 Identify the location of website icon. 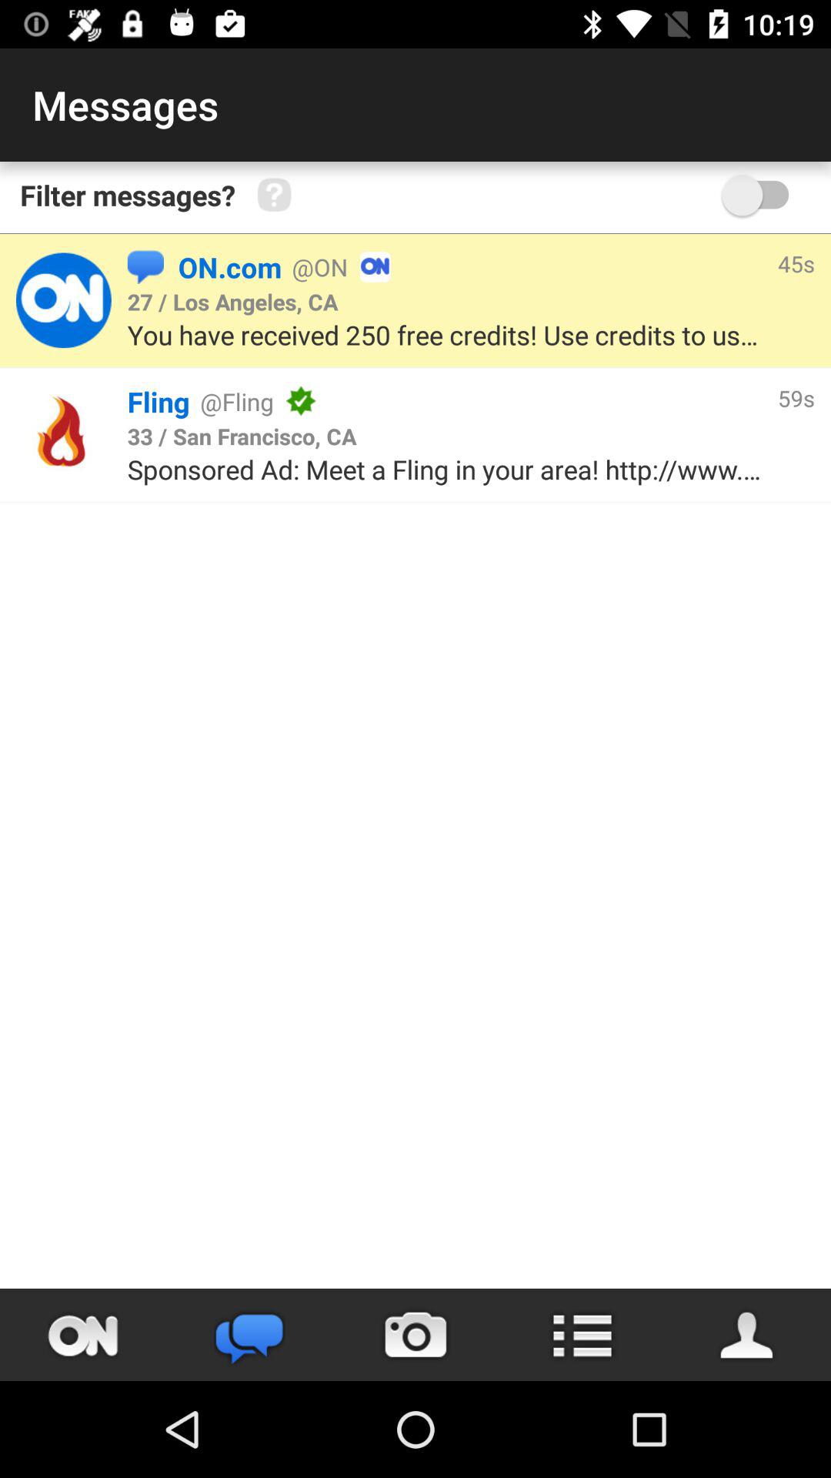
(63, 435).